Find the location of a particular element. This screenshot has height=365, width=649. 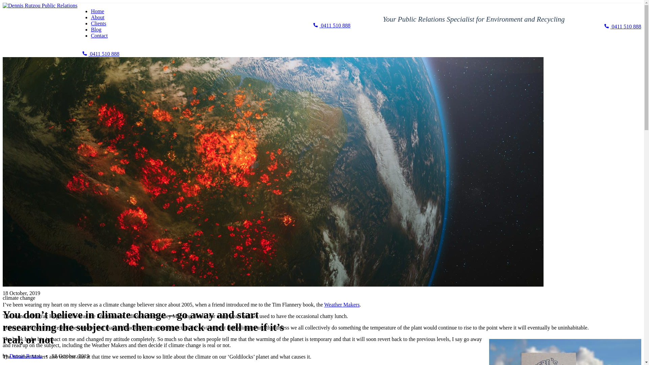

Blog is located at coordinates (96, 30).